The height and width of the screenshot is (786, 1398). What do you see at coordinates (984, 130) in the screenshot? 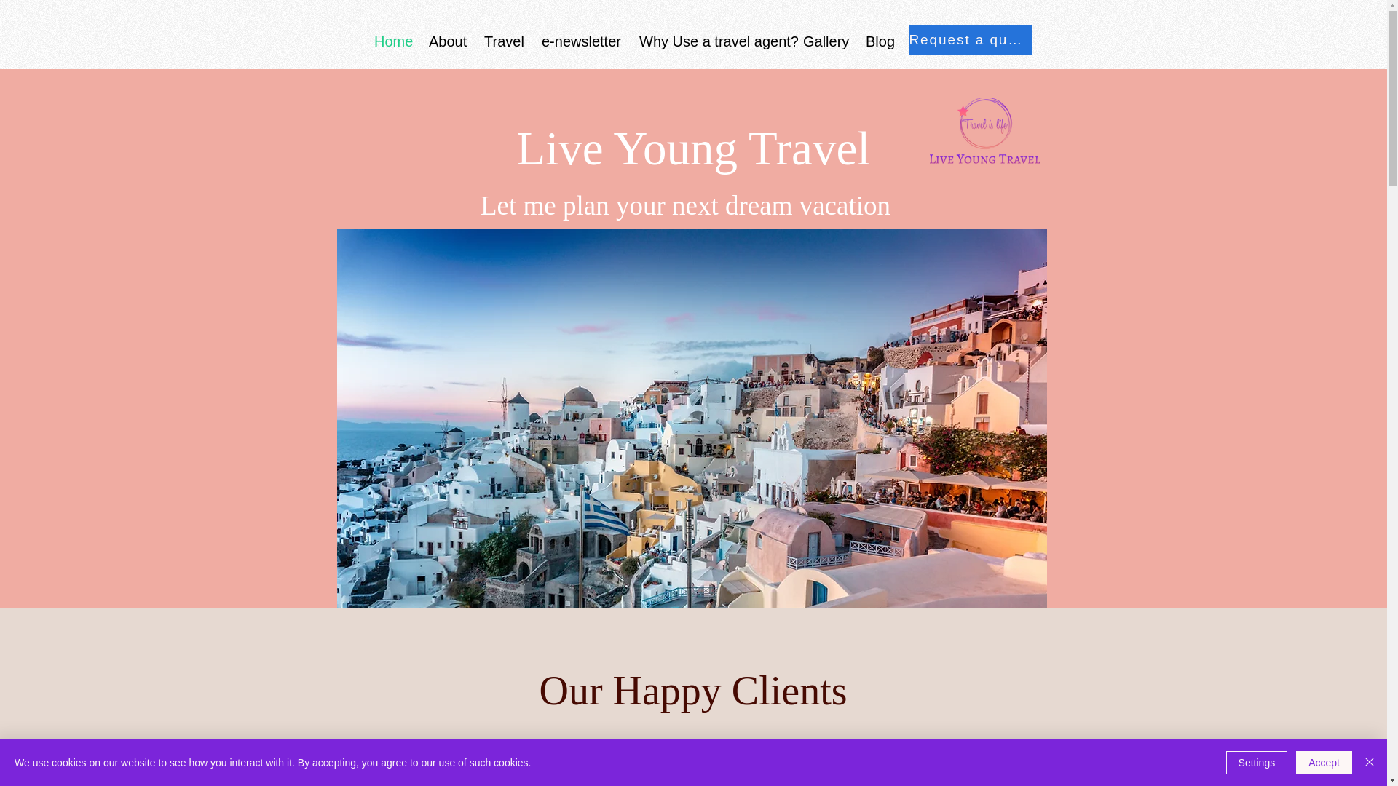
I see `Live Young Travel logo small.png` at bounding box center [984, 130].